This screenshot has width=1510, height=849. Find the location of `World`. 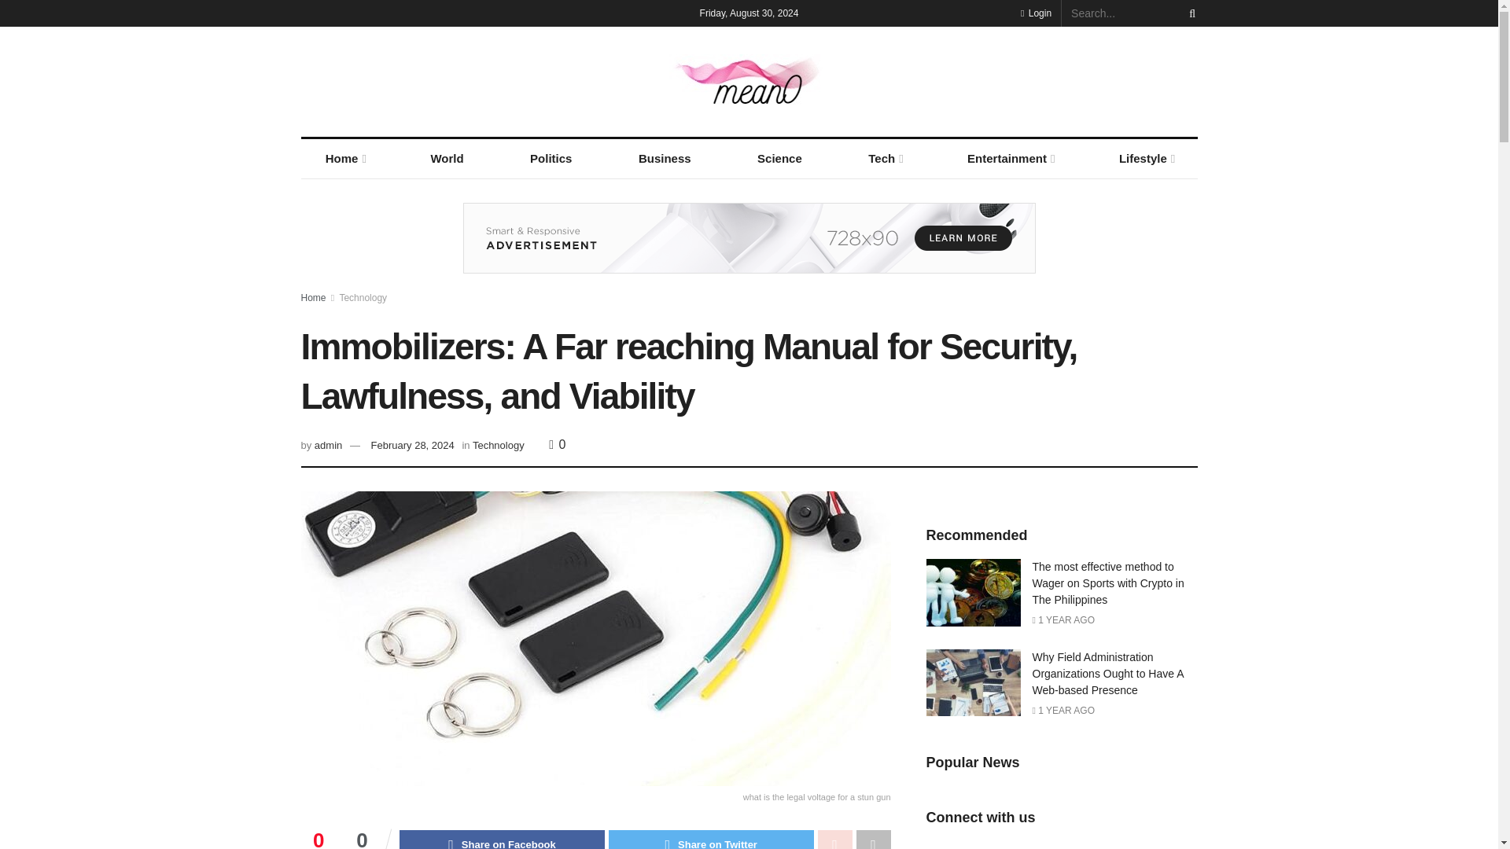

World is located at coordinates (447, 159).